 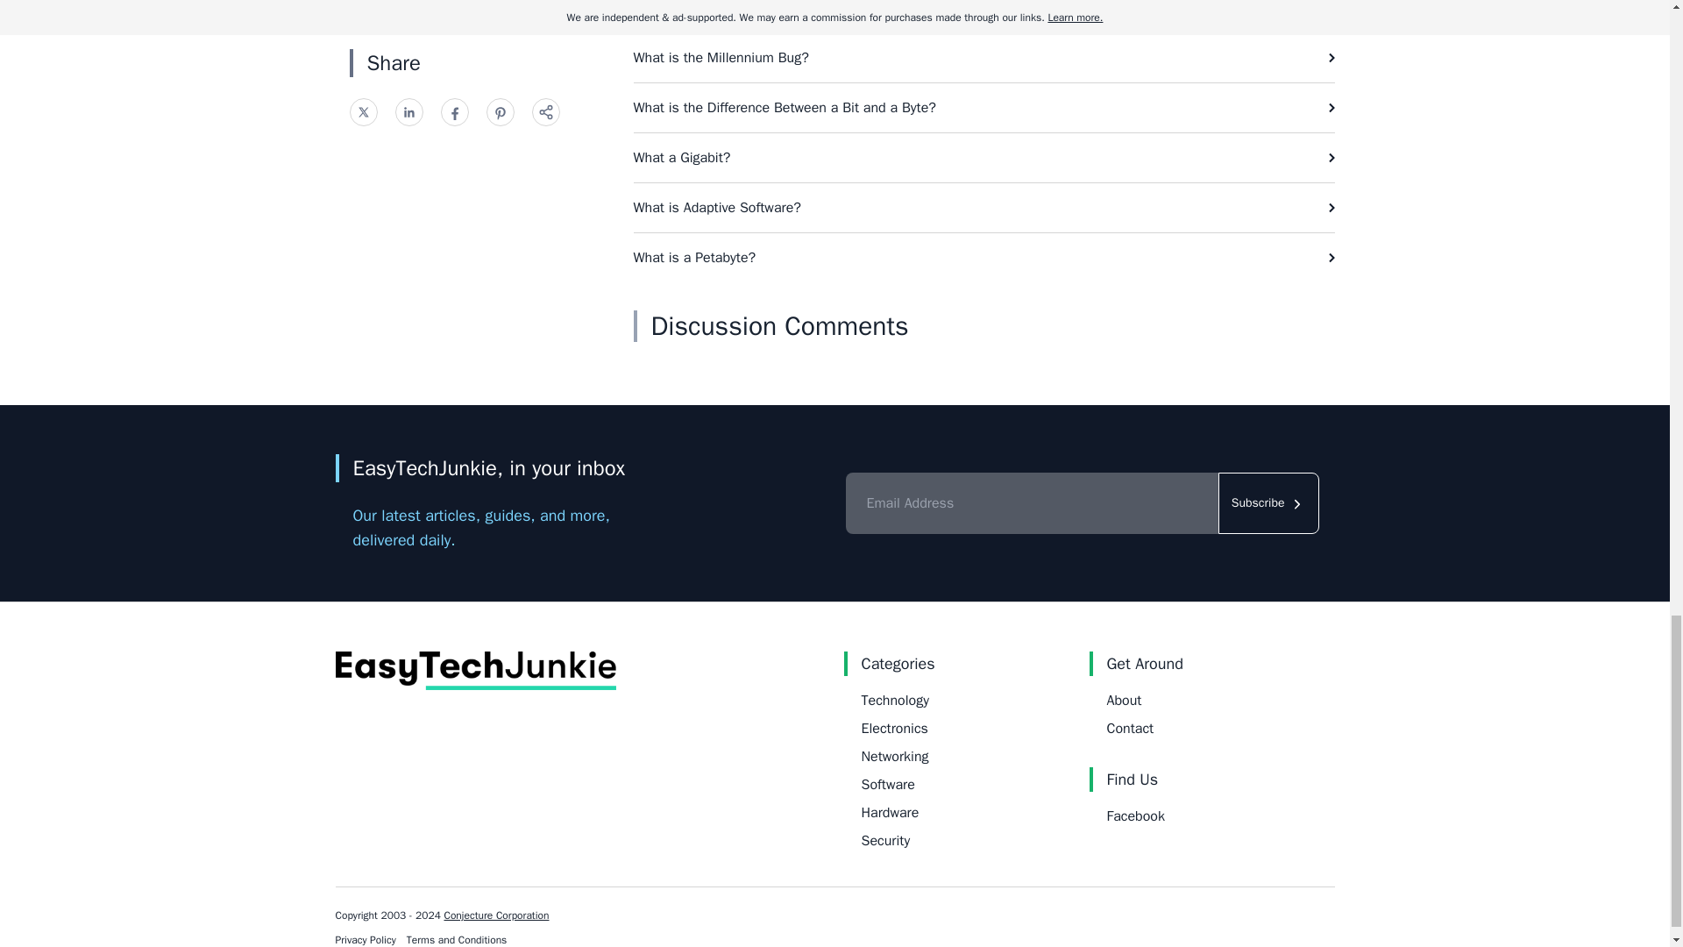 I want to click on What is a Stop Bit?, so click(x=984, y=16).